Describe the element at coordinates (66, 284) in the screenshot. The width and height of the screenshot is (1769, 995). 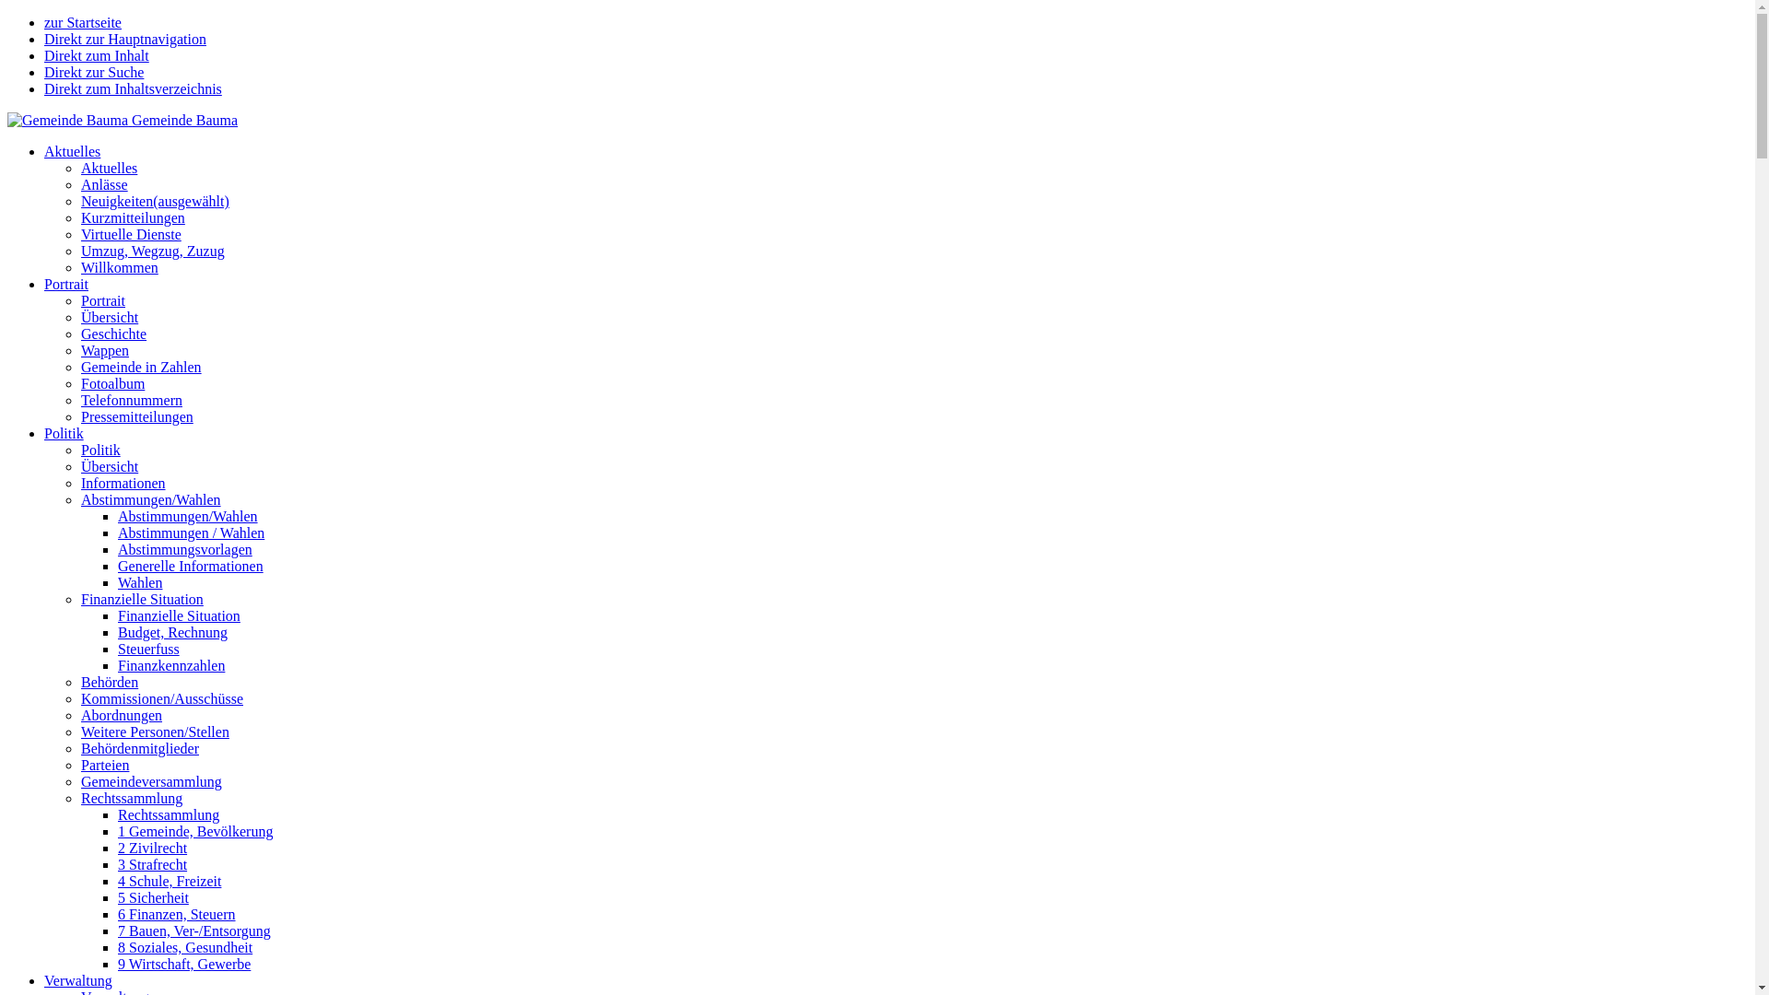
I see `Portrait` at that location.